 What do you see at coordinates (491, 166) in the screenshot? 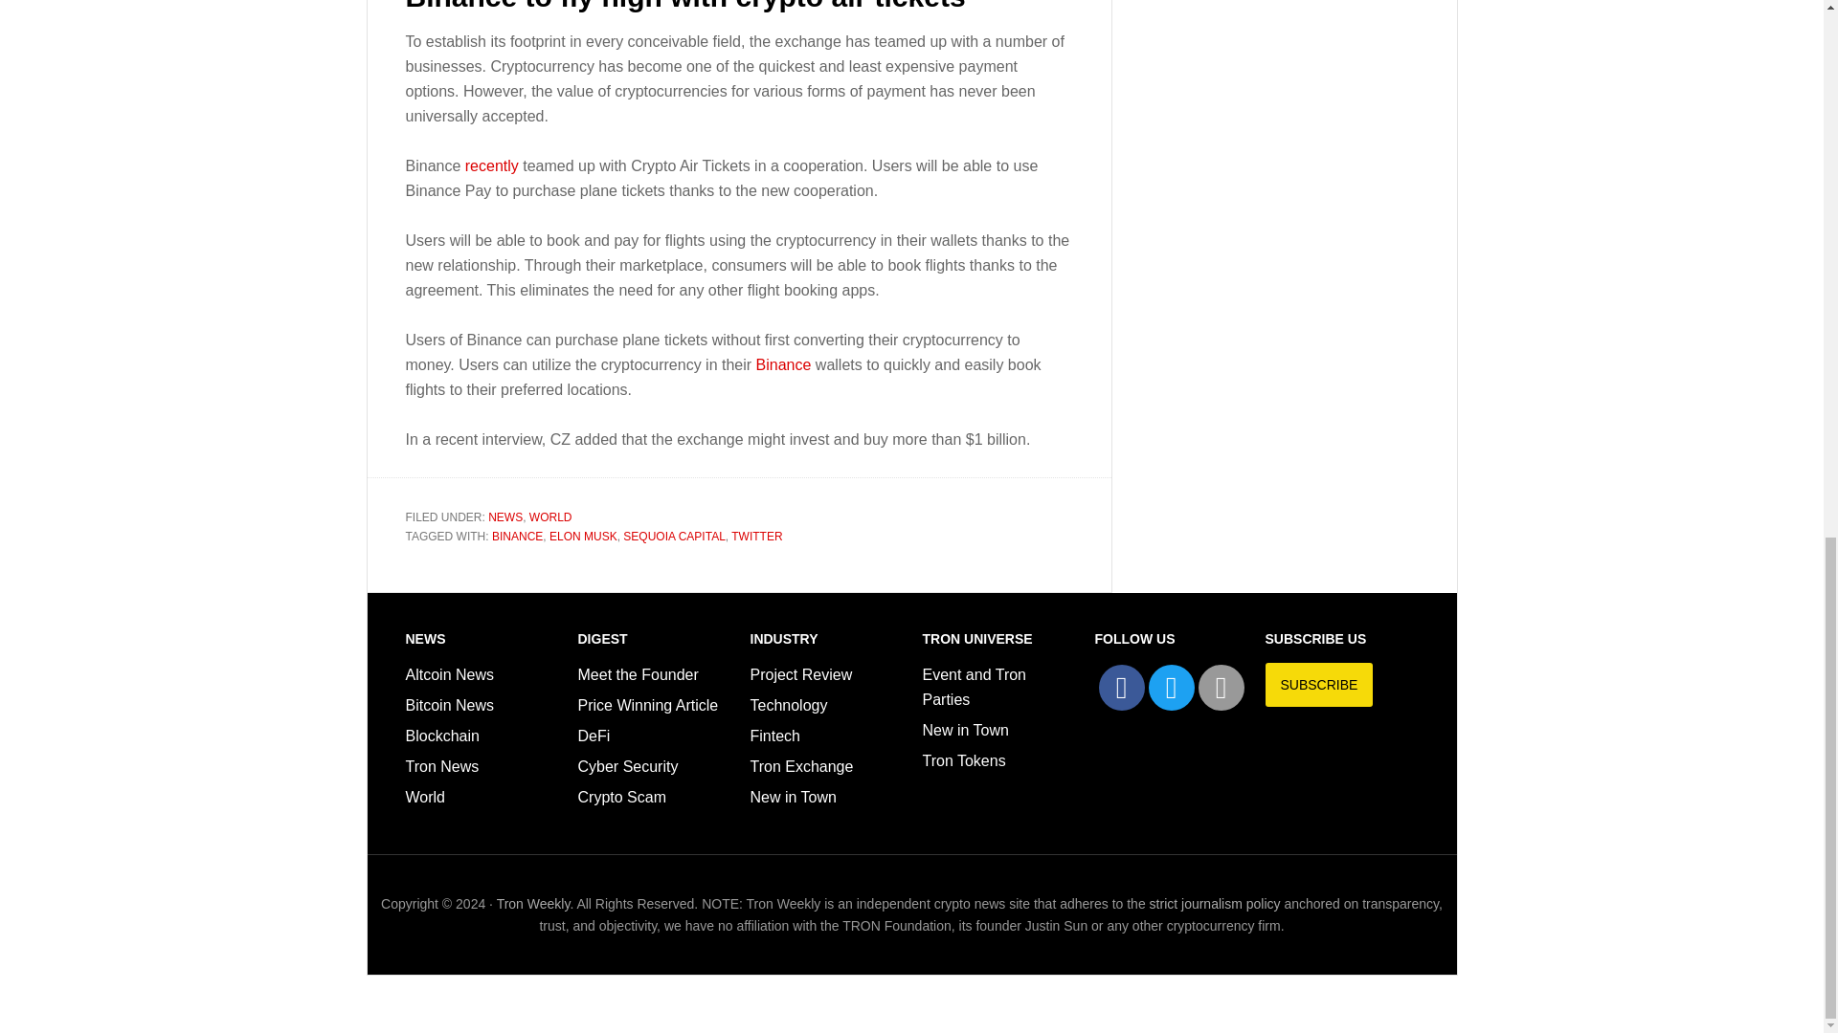
I see `recently` at bounding box center [491, 166].